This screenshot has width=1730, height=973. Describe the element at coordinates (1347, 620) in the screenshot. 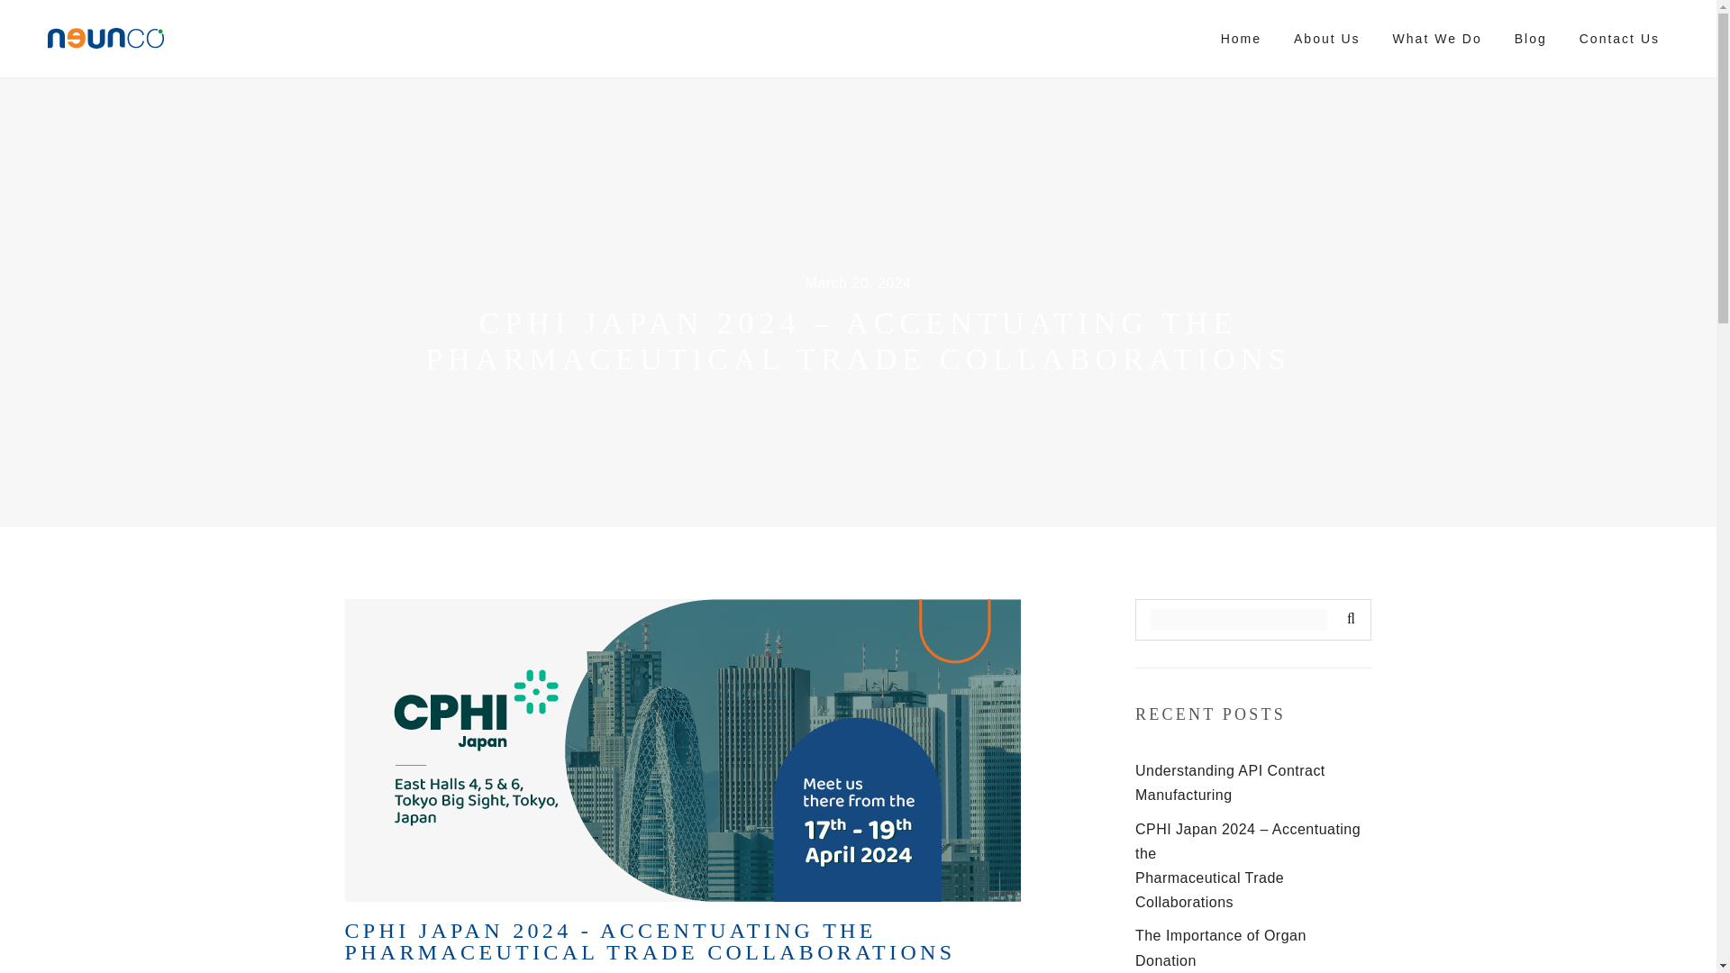

I see `Search` at that location.